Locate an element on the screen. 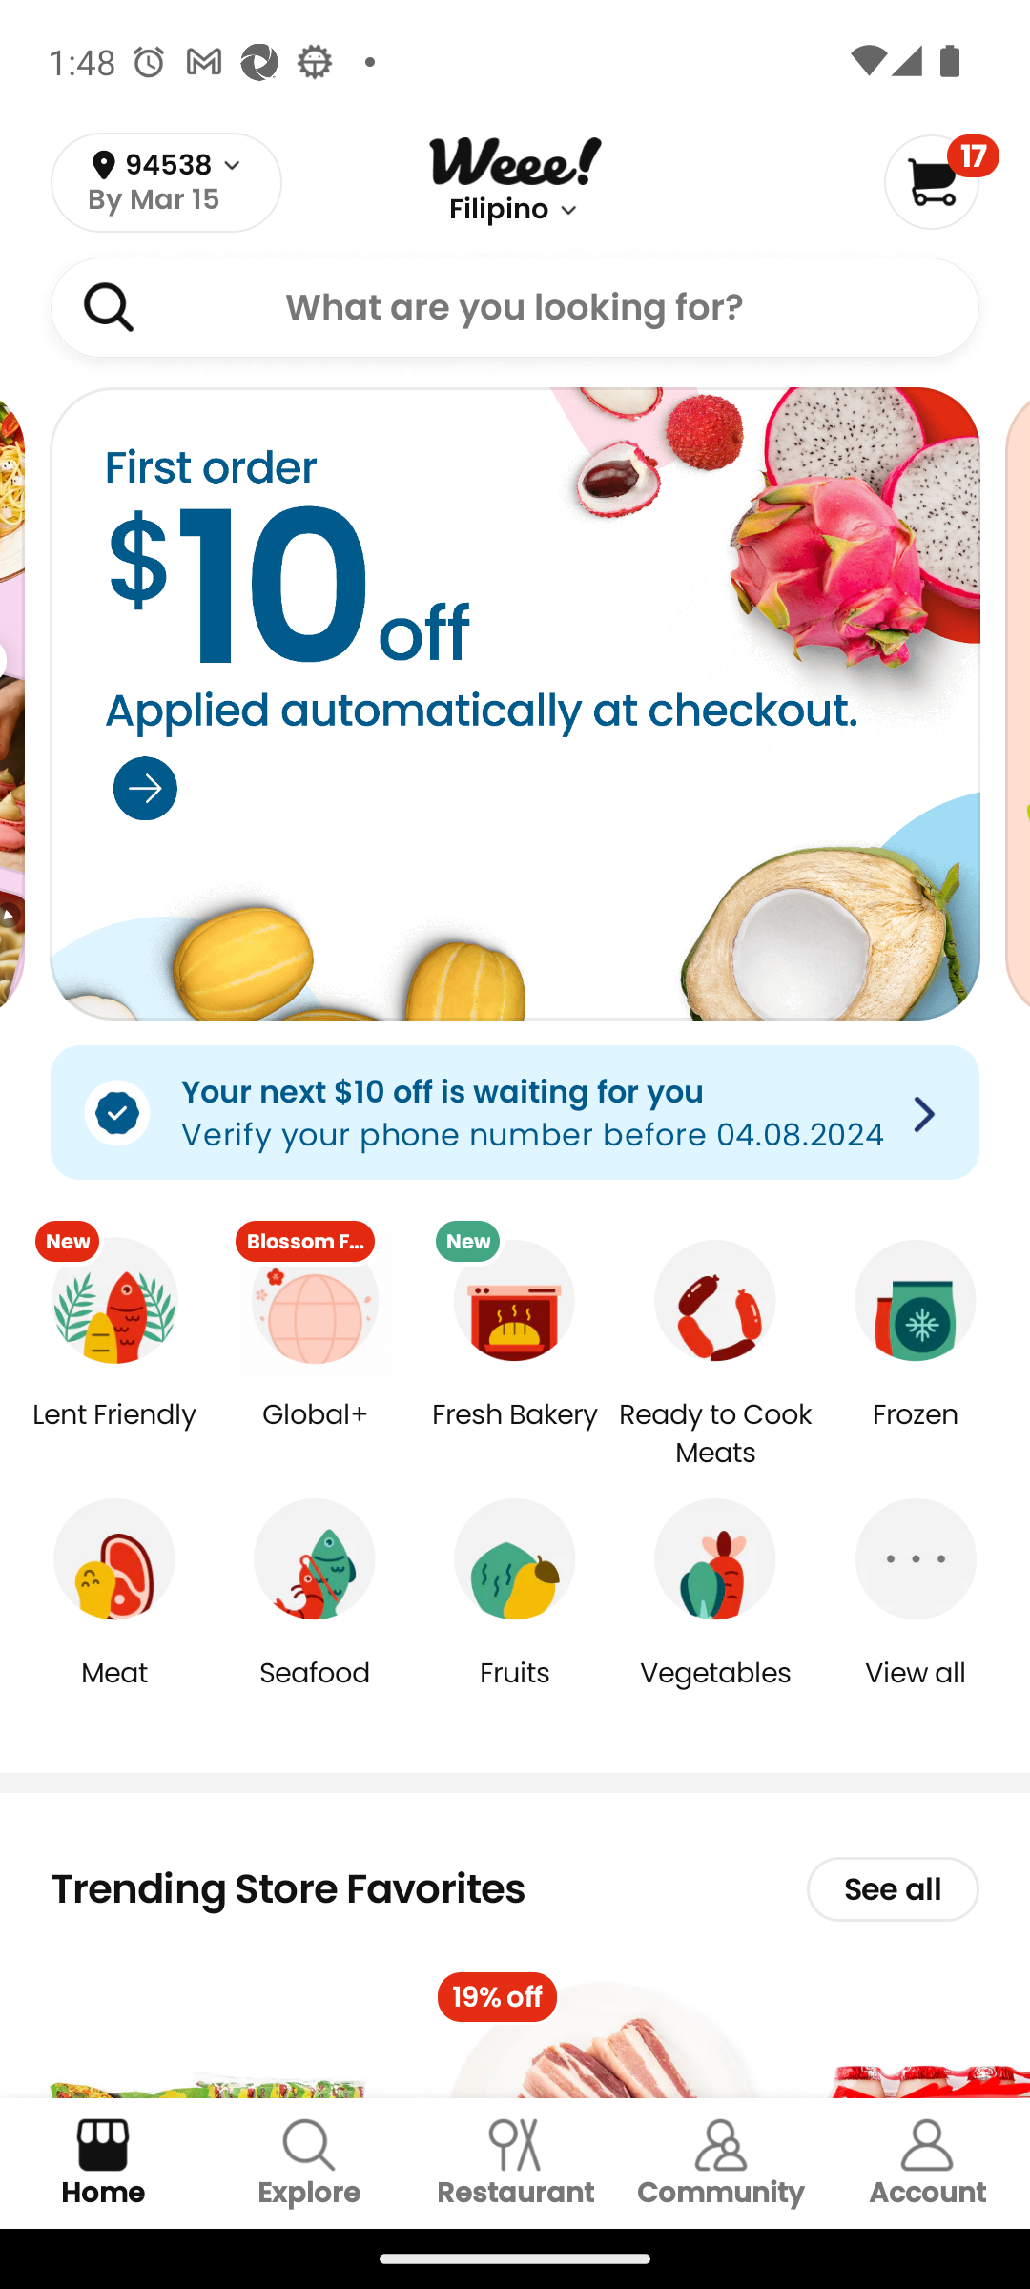  Account is located at coordinates (927, 2163).